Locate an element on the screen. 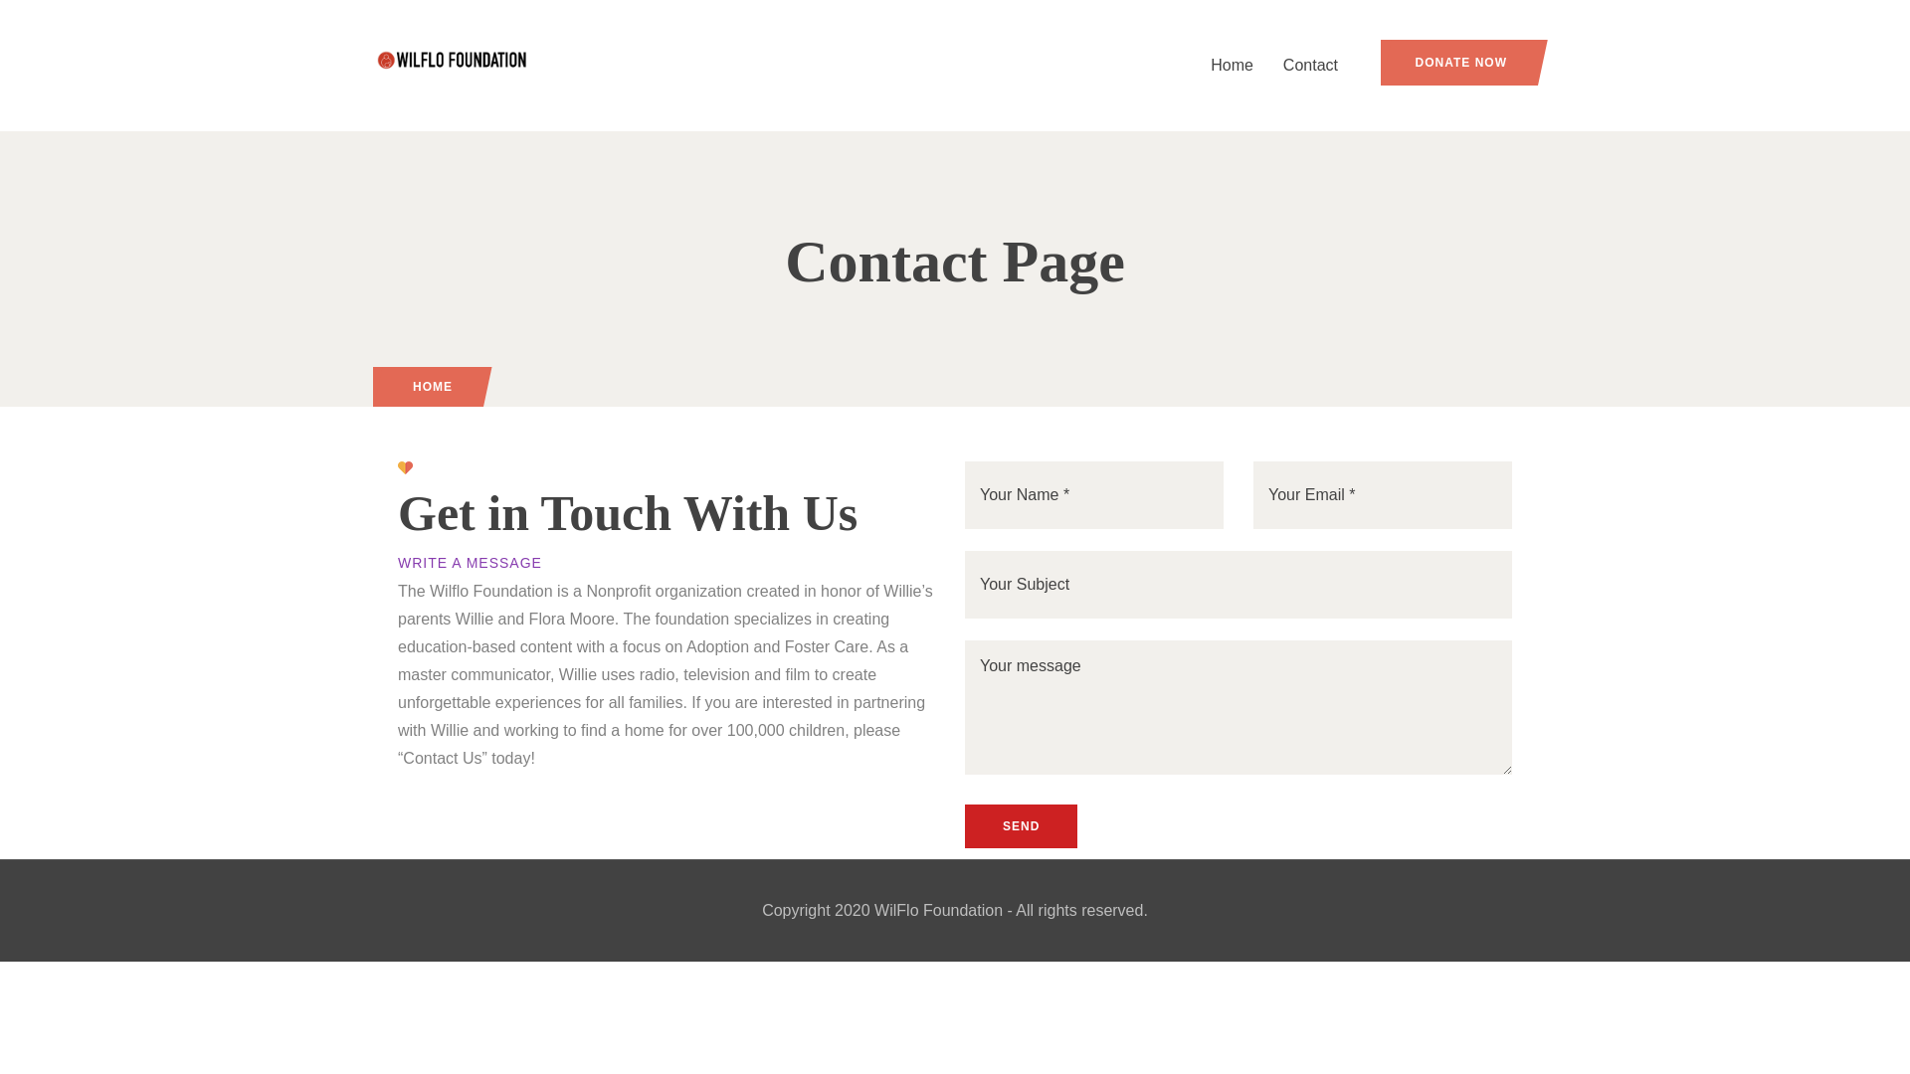 The height and width of the screenshot is (1074, 1910). Send is located at coordinates (1021, 825).